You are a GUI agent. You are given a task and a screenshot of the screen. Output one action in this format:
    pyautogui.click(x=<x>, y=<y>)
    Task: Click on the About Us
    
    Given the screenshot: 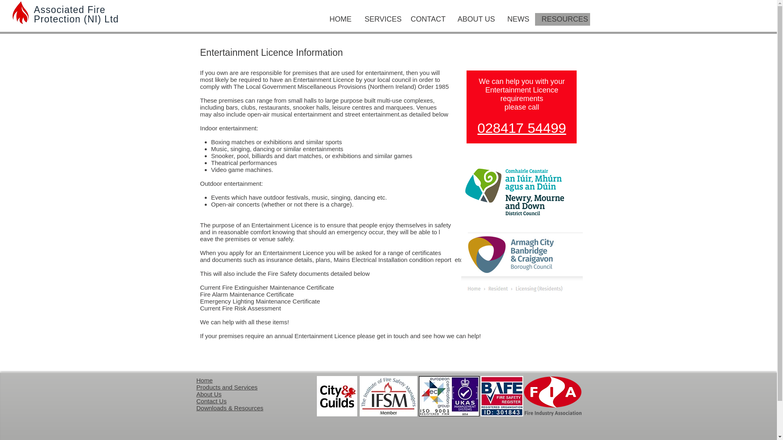 What is the action you would take?
    pyautogui.click(x=209, y=394)
    